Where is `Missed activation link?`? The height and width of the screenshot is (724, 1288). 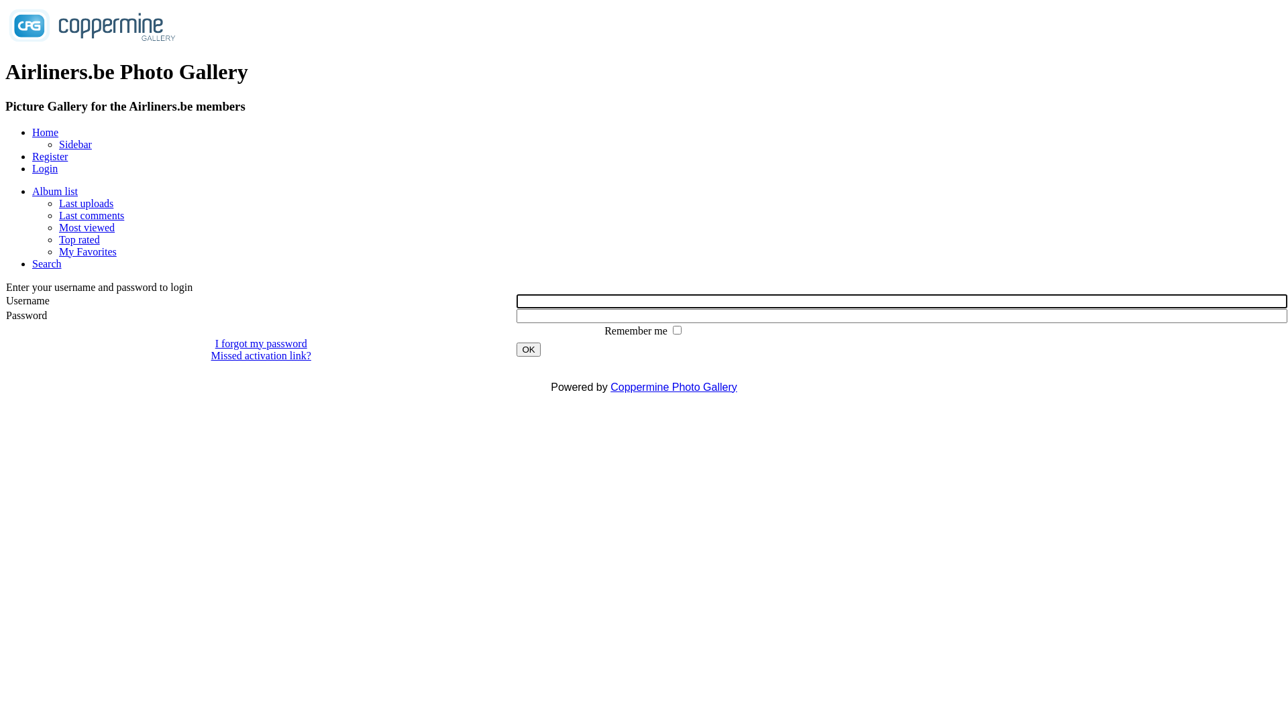 Missed activation link? is located at coordinates (262, 355).